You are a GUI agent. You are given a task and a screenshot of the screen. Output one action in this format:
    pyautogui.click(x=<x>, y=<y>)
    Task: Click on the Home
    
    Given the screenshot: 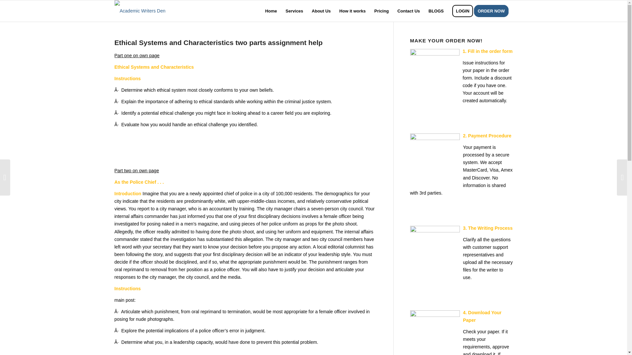 What is the action you would take?
    pyautogui.click(x=271, y=11)
    